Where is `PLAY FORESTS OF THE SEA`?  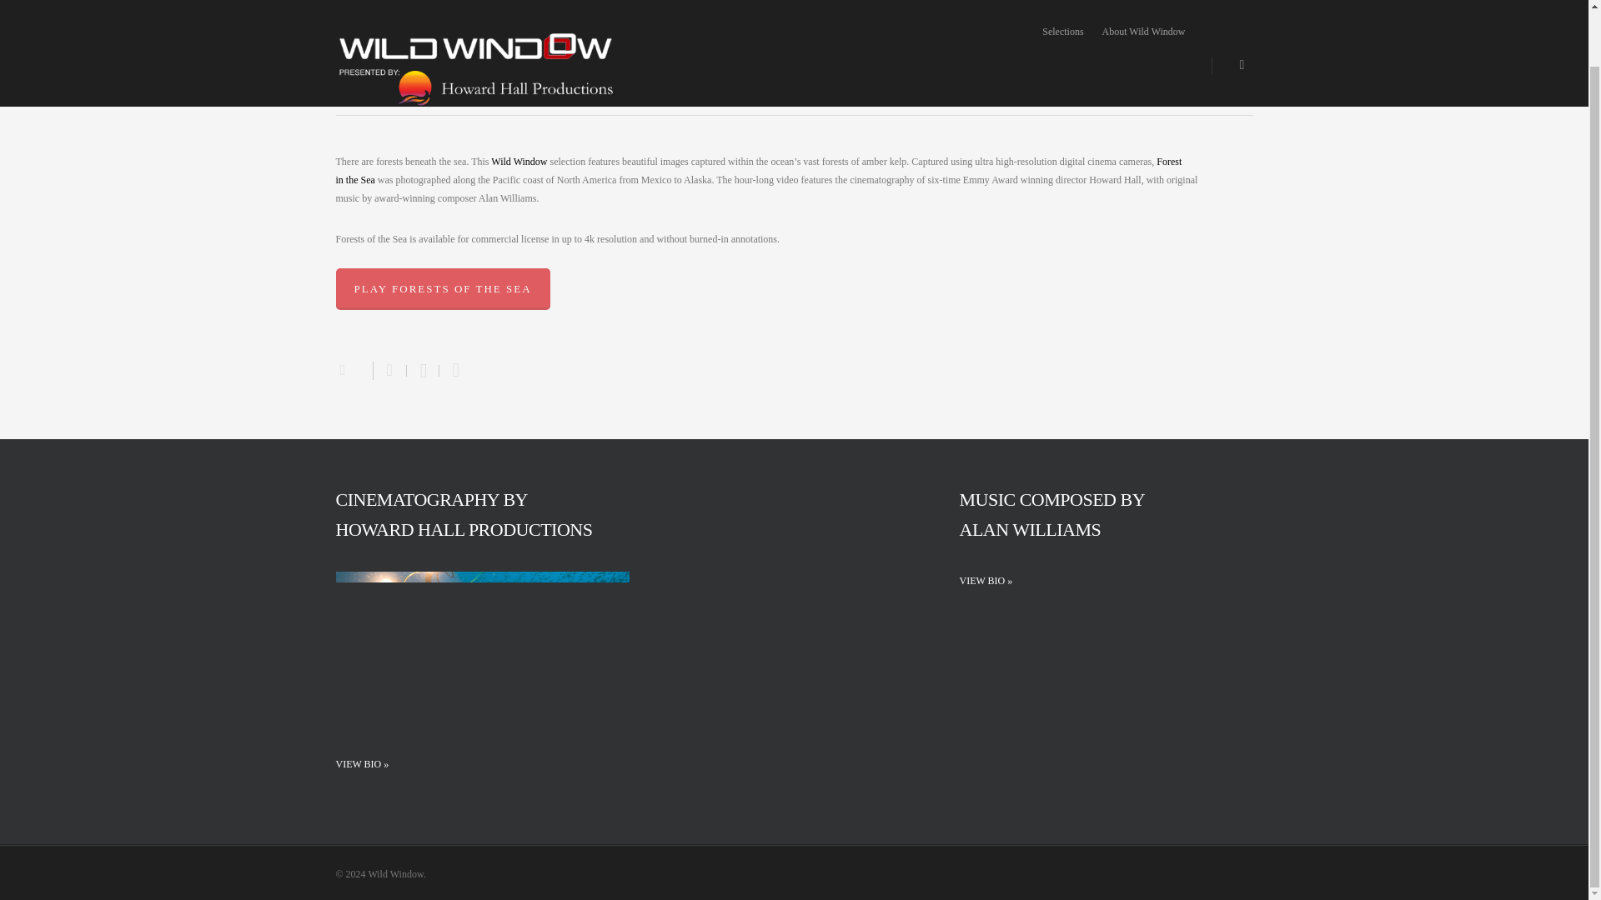 PLAY FORESTS OF THE SEA is located at coordinates (442, 288).